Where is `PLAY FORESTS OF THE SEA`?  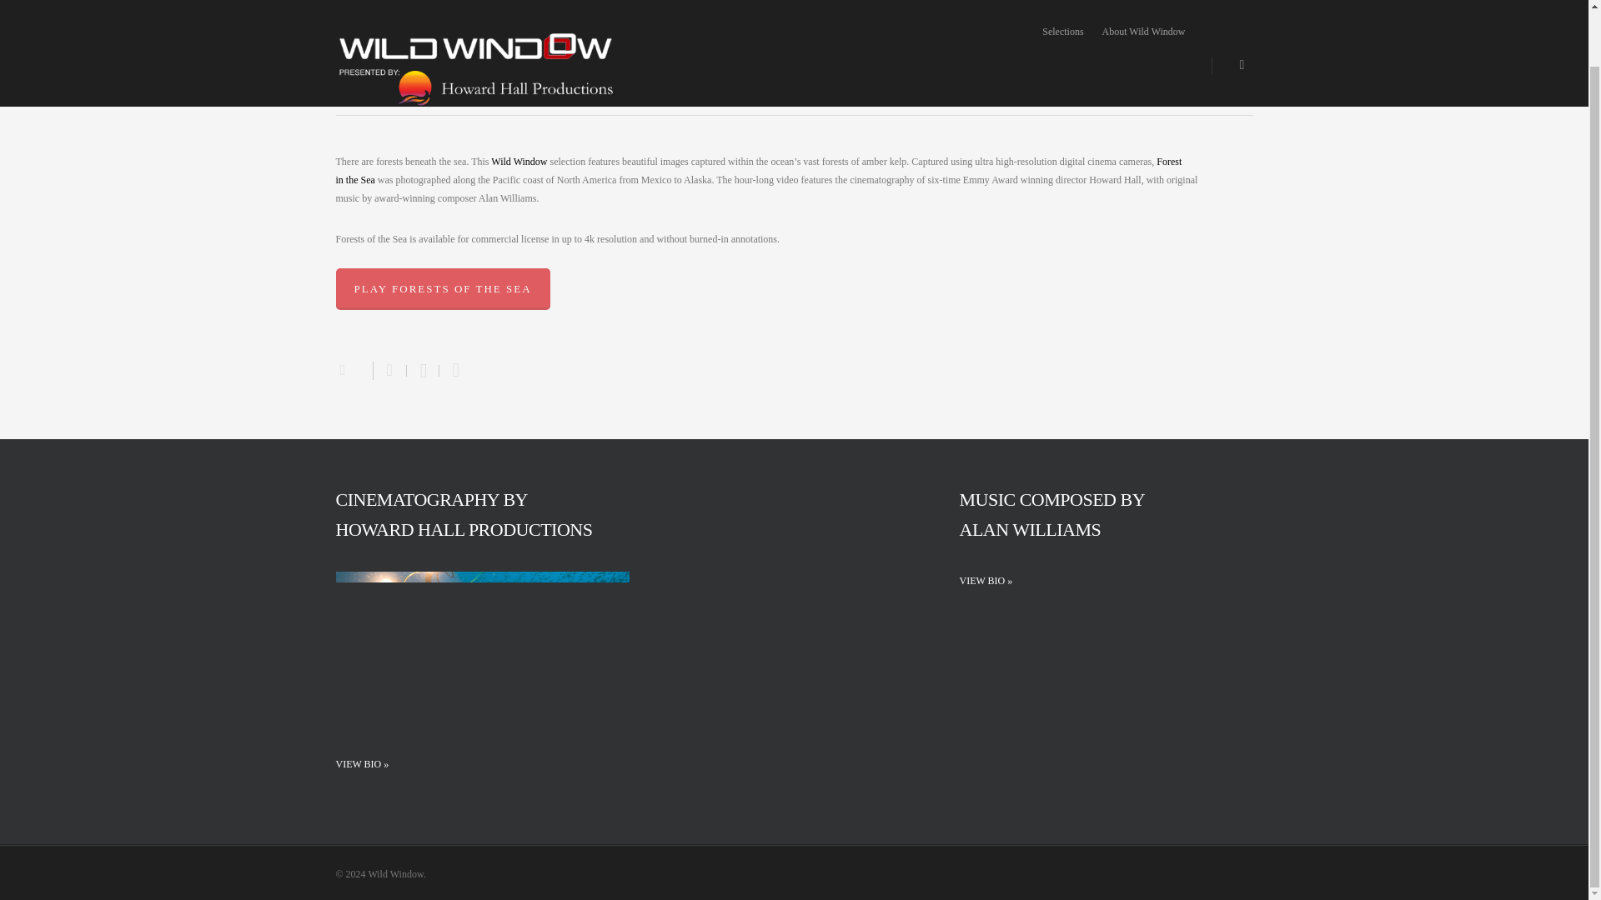 PLAY FORESTS OF THE SEA is located at coordinates (442, 288).